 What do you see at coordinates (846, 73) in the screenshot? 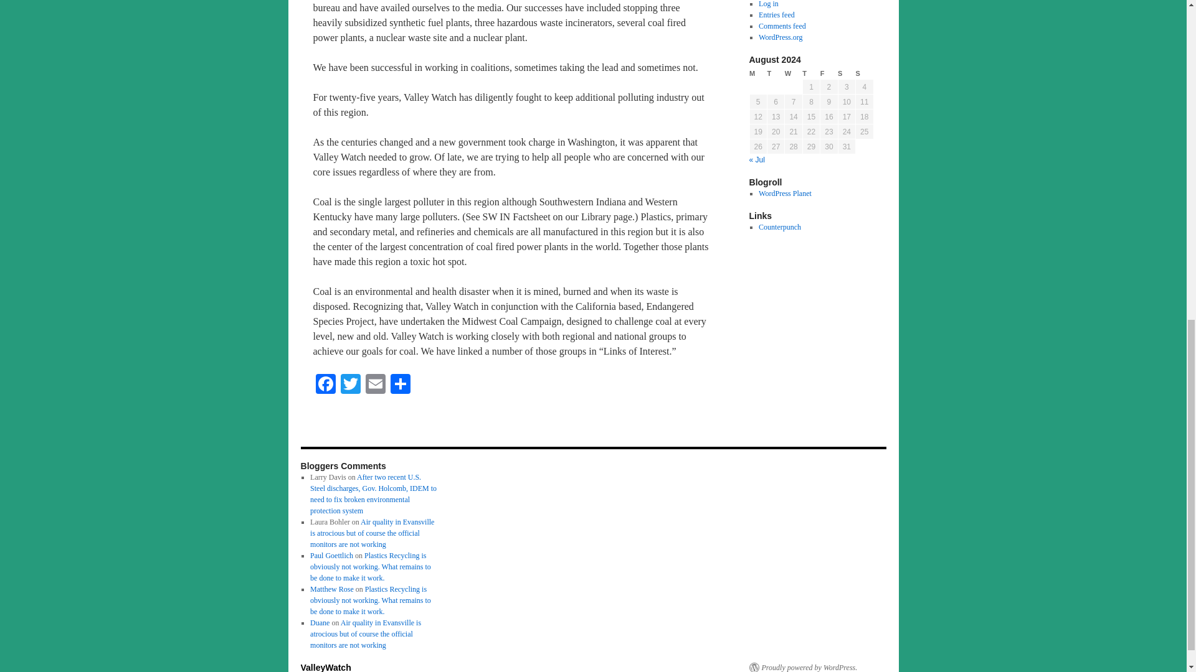
I see `Saturday` at bounding box center [846, 73].